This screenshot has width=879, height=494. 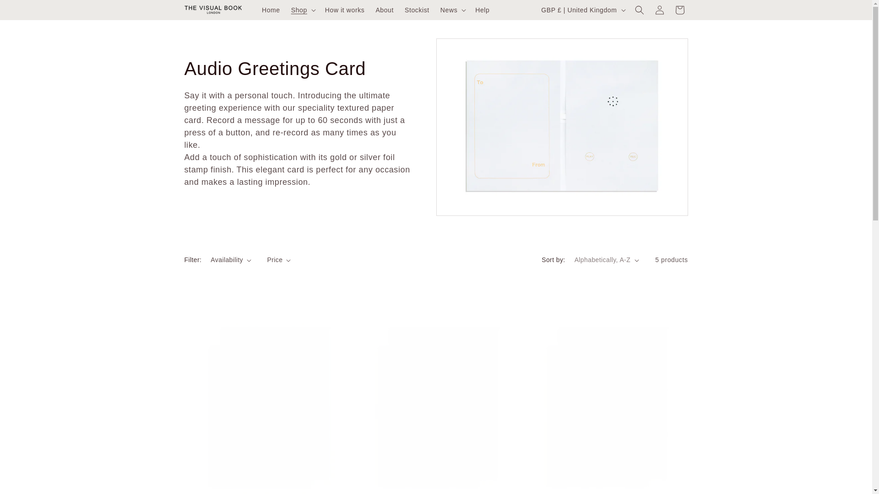 I want to click on Stockist, so click(x=417, y=10).